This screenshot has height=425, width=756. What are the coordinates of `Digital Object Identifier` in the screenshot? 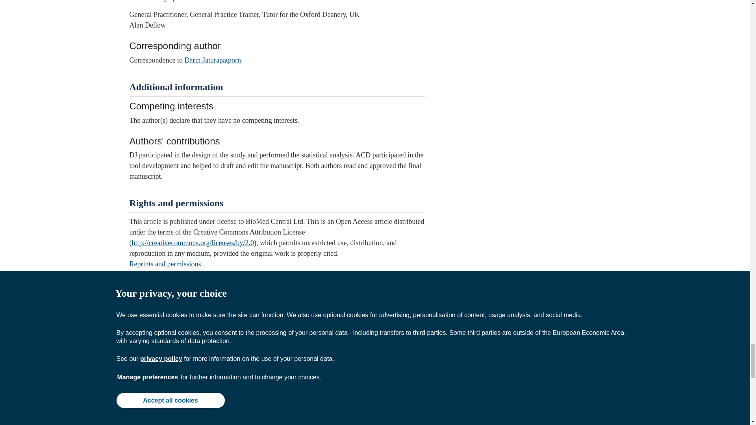 It's located at (135, 399).